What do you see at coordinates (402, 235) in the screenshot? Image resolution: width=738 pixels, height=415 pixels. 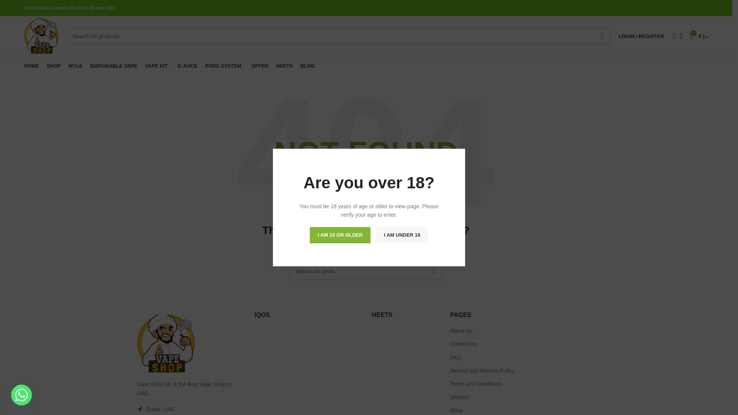 I see `I AM UNDER 18` at bounding box center [402, 235].